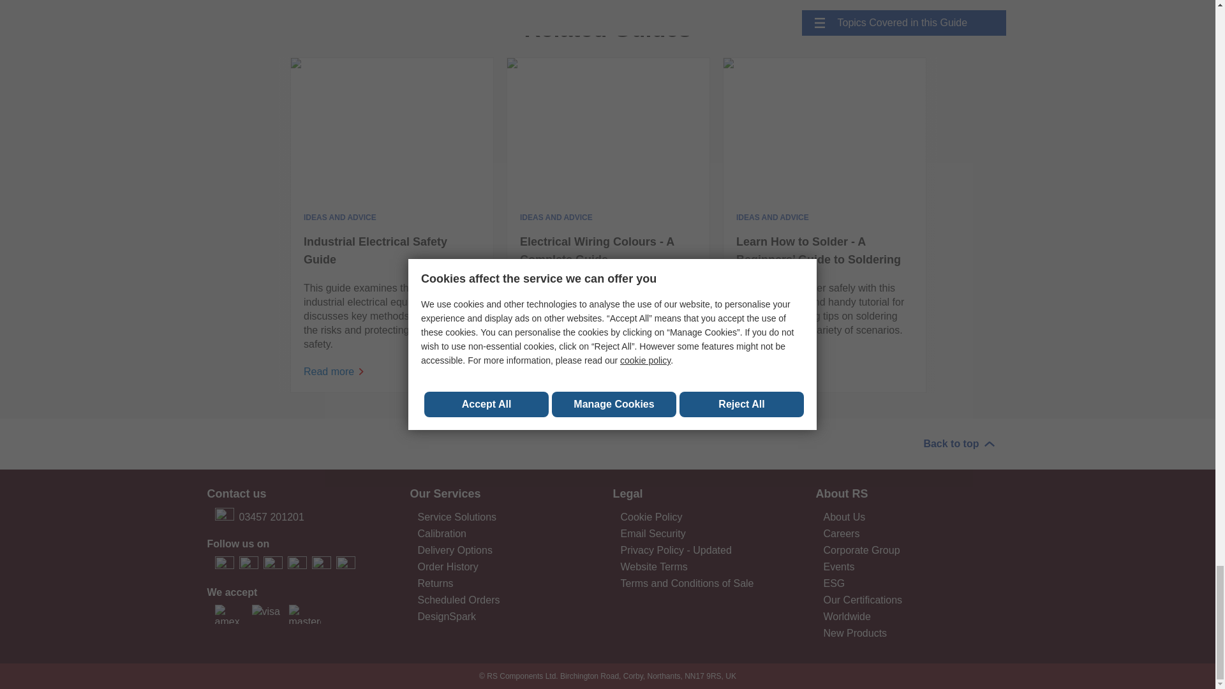 The image size is (1225, 689). What do you see at coordinates (824, 129) in the screenshot?
I see `Read more` at bounding box center [824, 129].